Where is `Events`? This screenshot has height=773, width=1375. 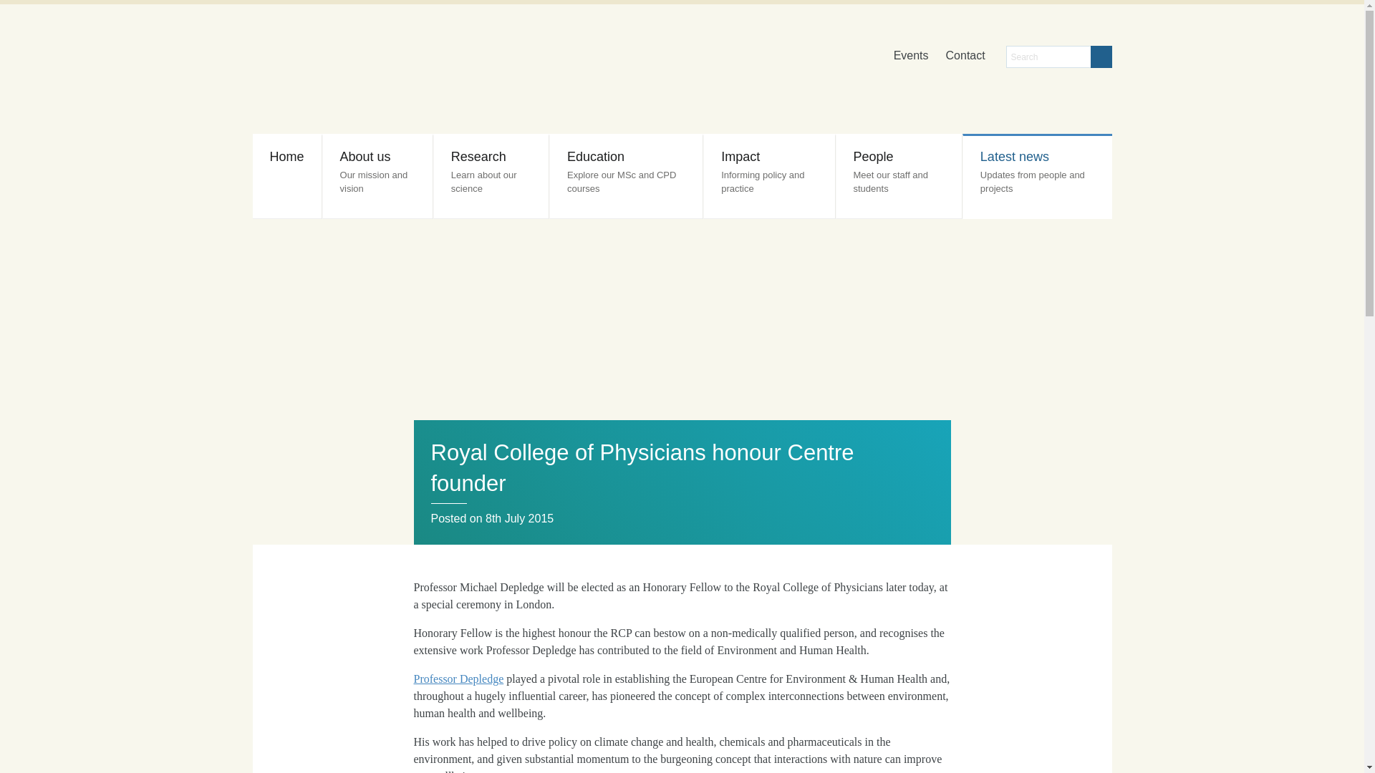 Events is located at coordinates (458, 679).